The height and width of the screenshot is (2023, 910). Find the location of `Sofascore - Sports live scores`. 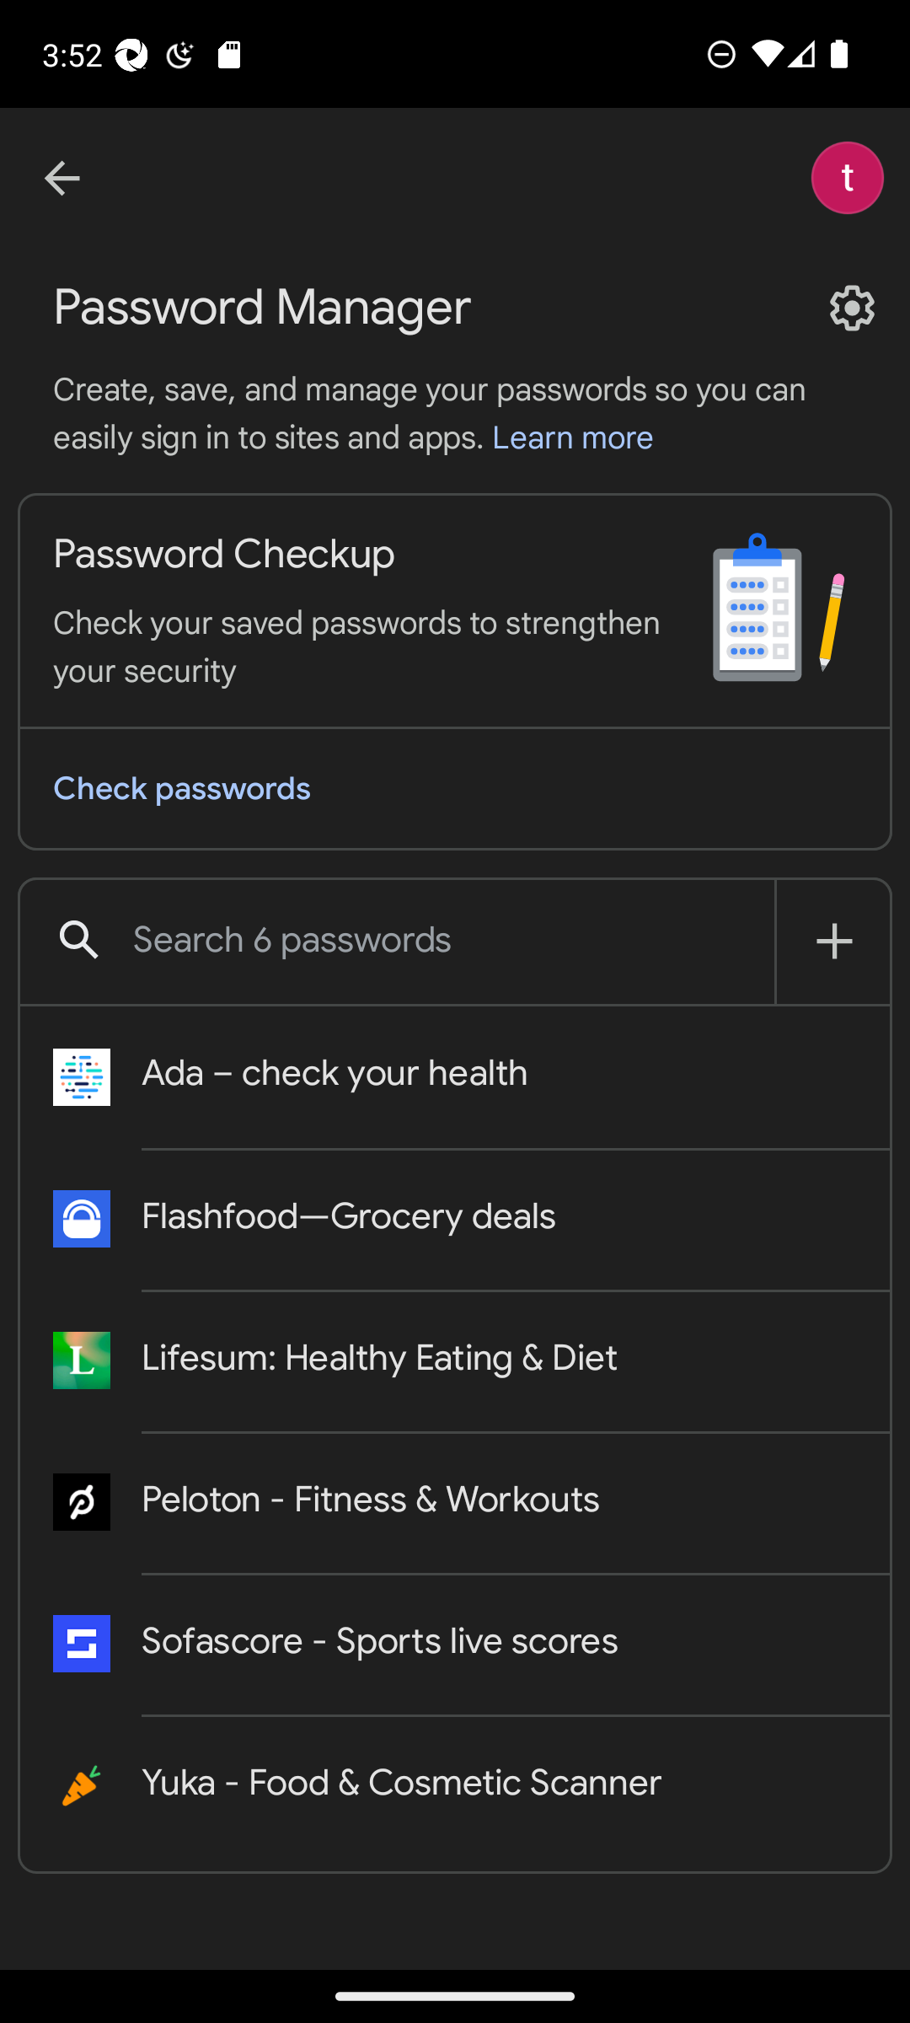

Sofascore - Sports live scores is located at coordinates (455, 1645).